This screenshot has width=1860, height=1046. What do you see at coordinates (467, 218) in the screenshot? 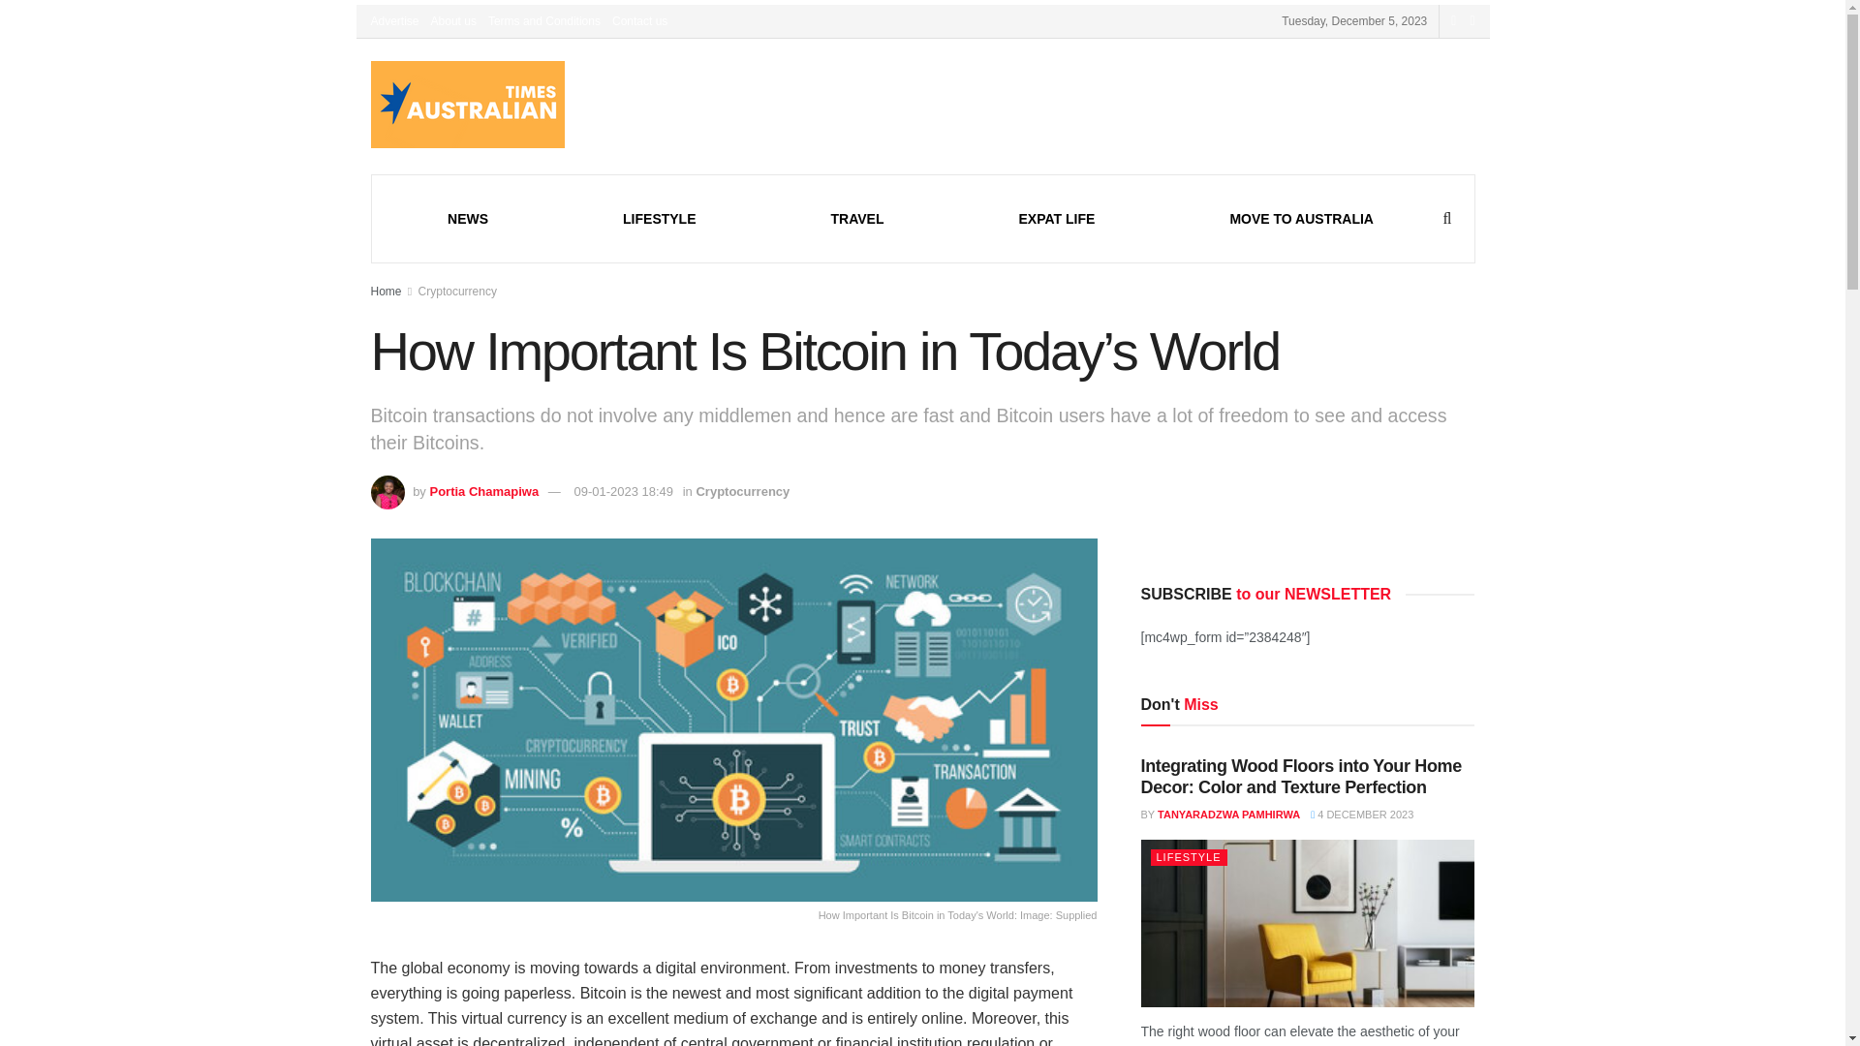
I see `NEWS` at bounding box center [467, 218].